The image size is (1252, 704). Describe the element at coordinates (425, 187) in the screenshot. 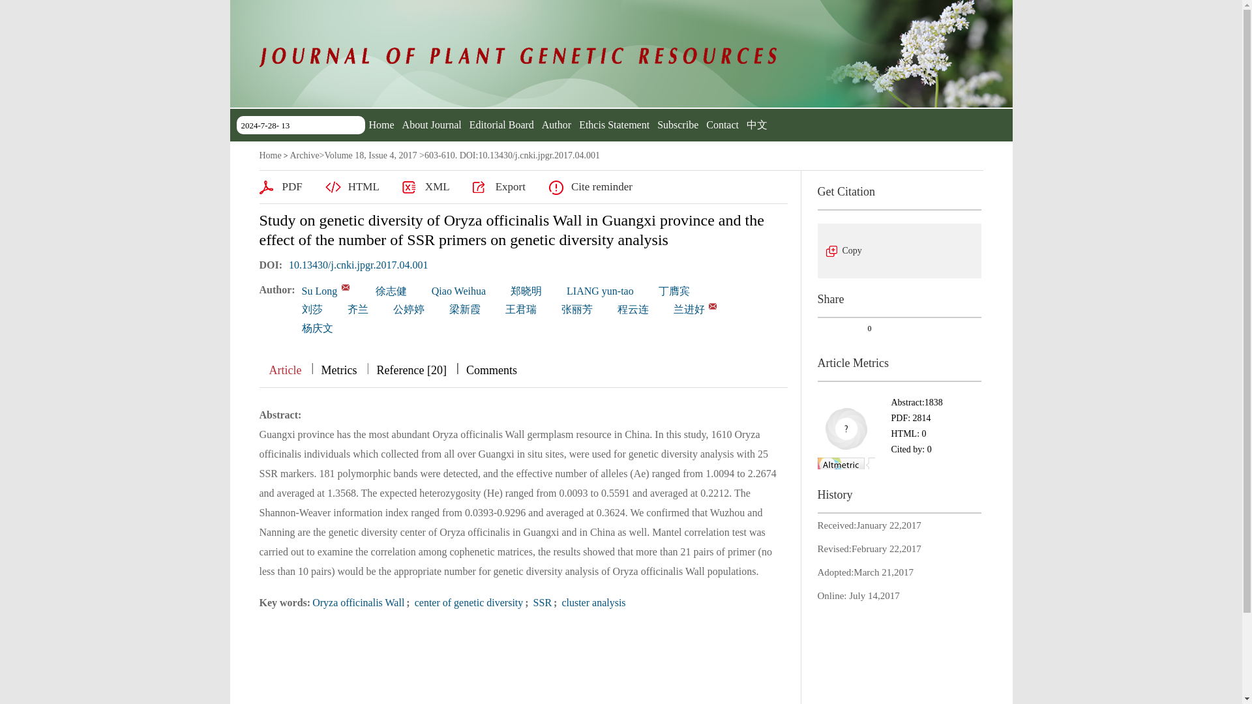

I see `XML` at that location.